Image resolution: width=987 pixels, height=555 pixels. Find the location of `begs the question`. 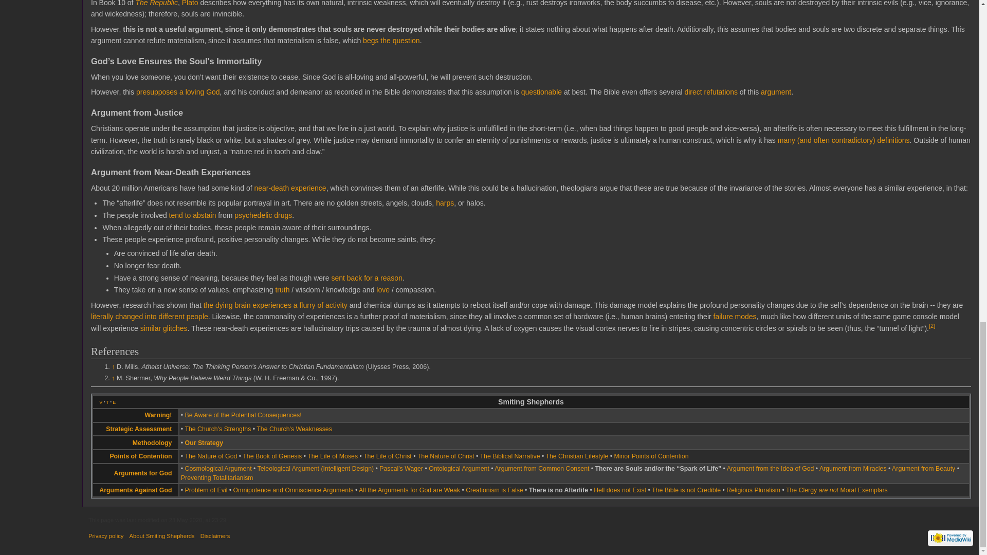

begs the question is located at coordinates (392, 41).